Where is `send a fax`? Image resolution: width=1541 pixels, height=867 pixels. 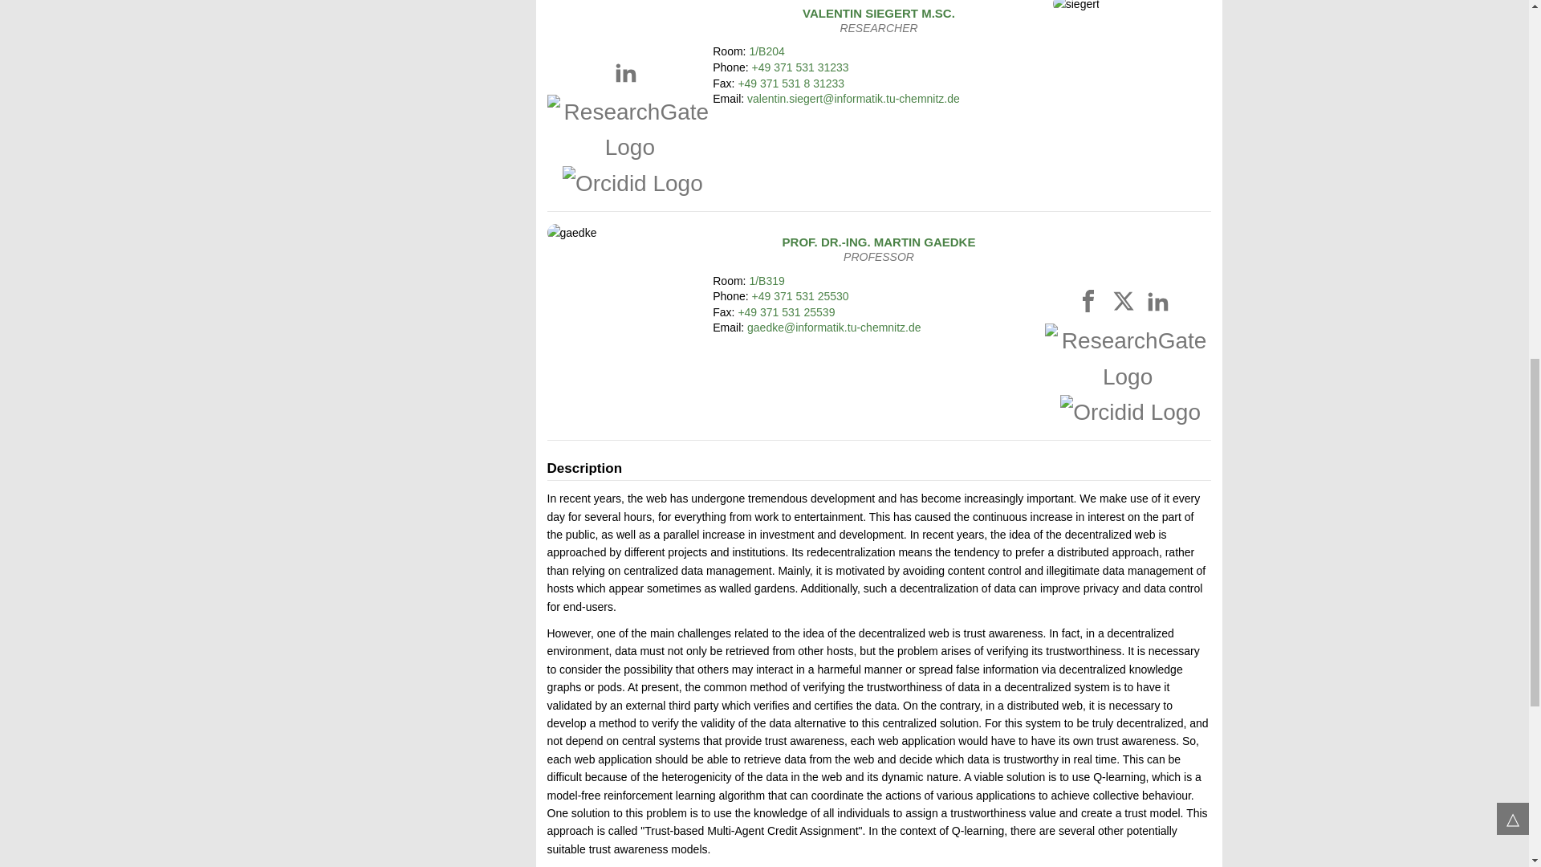
send a fax is located at coordinates (791, 83).